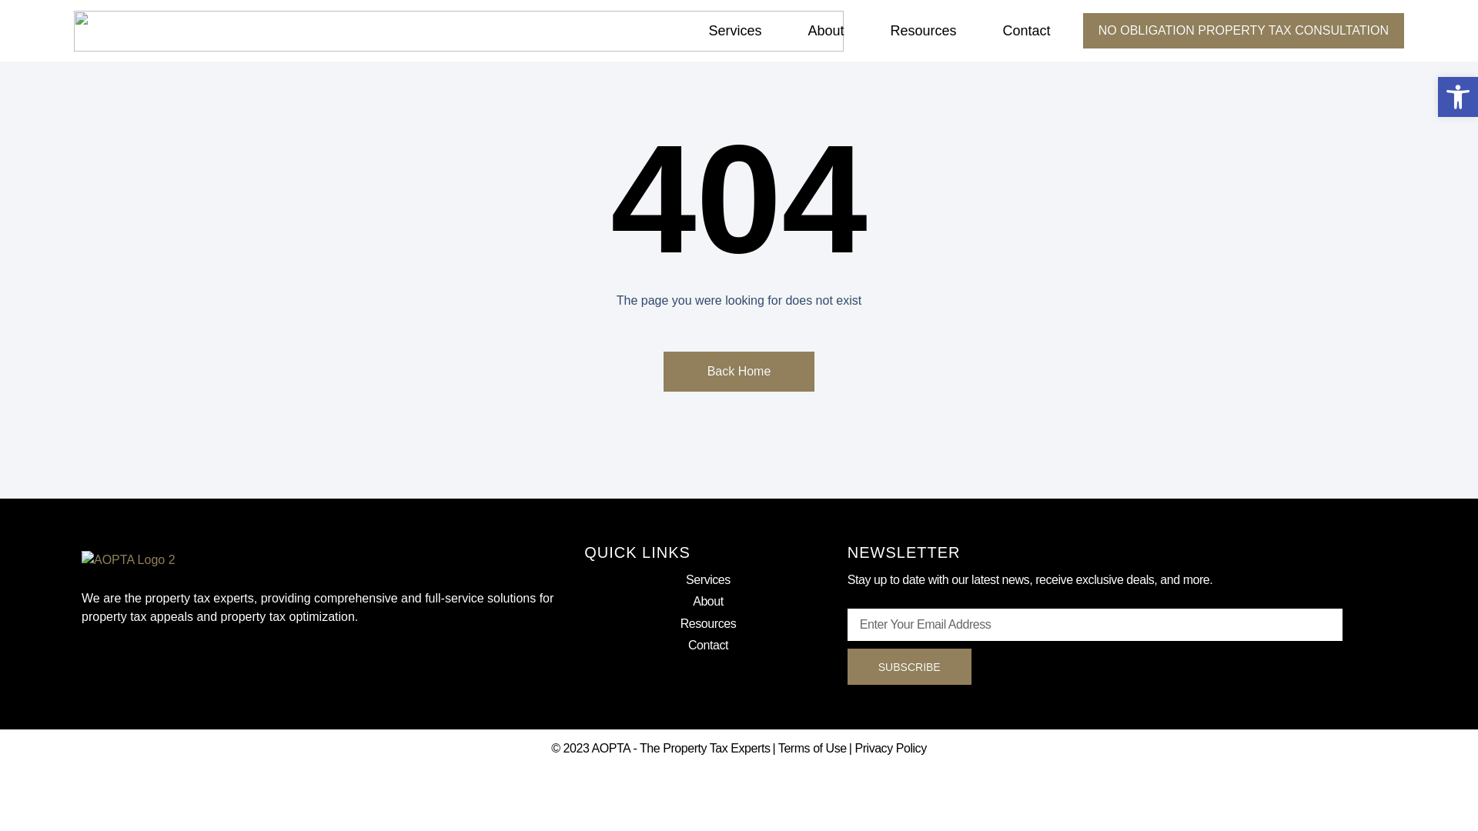 This screenshot has height=831, width=1478. What do you see at coordinates (707, 646) in the screenshot?
I see `Contact` at bounding box center [707, 646].